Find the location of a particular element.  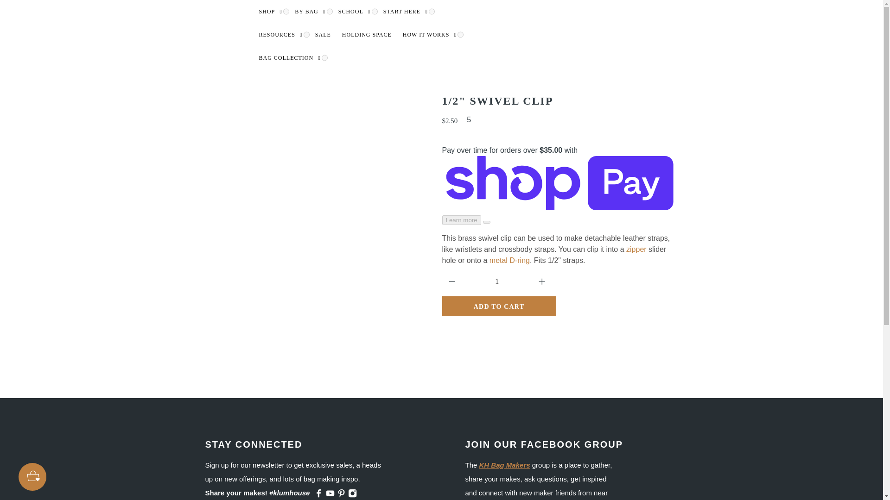

SCHOOL is located at coordinates (352, 11).